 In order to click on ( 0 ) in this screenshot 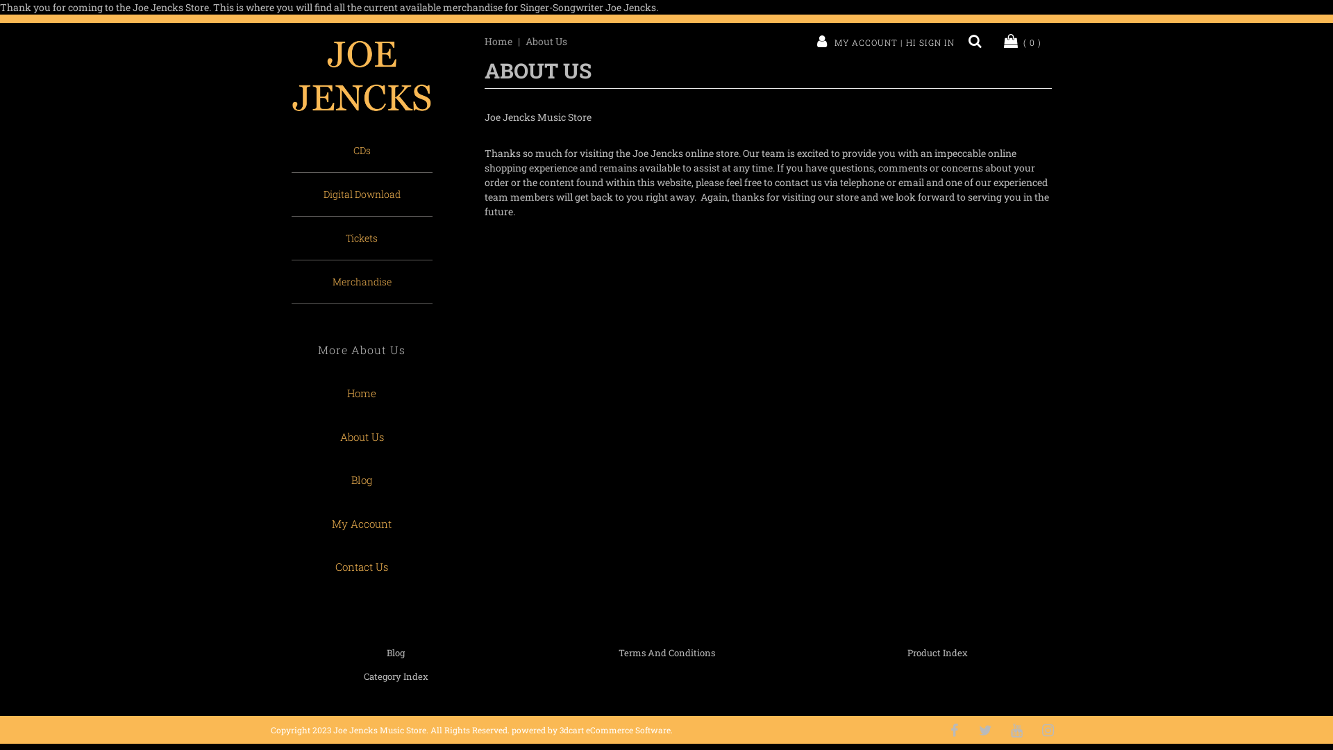, I will do `click(1021, 42)`.